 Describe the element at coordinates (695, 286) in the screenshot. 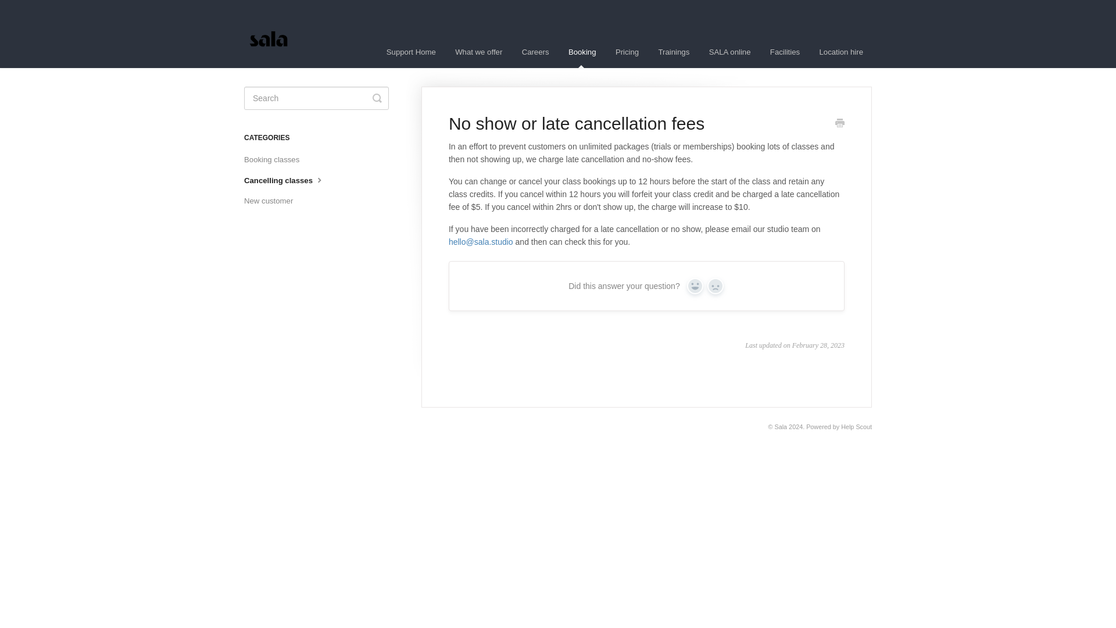

I see `Yes` at that location.